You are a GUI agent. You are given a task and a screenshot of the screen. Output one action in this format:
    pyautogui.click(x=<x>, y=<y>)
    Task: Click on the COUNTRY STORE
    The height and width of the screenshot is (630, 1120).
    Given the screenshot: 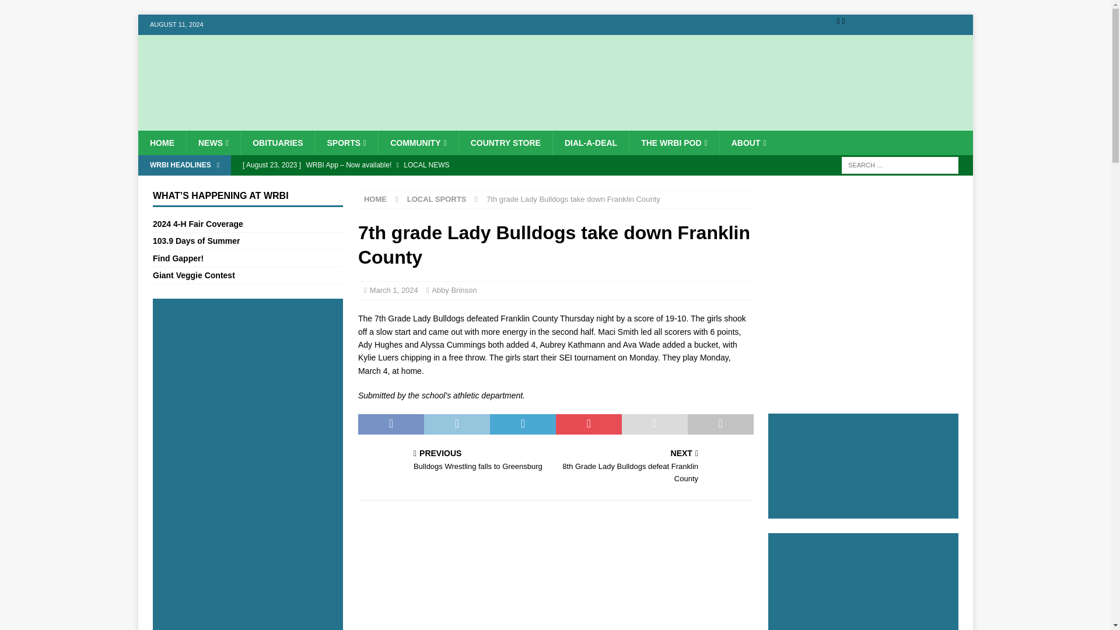 What is the action you would take?
    pyautogui.click(x=505, y=142)
    